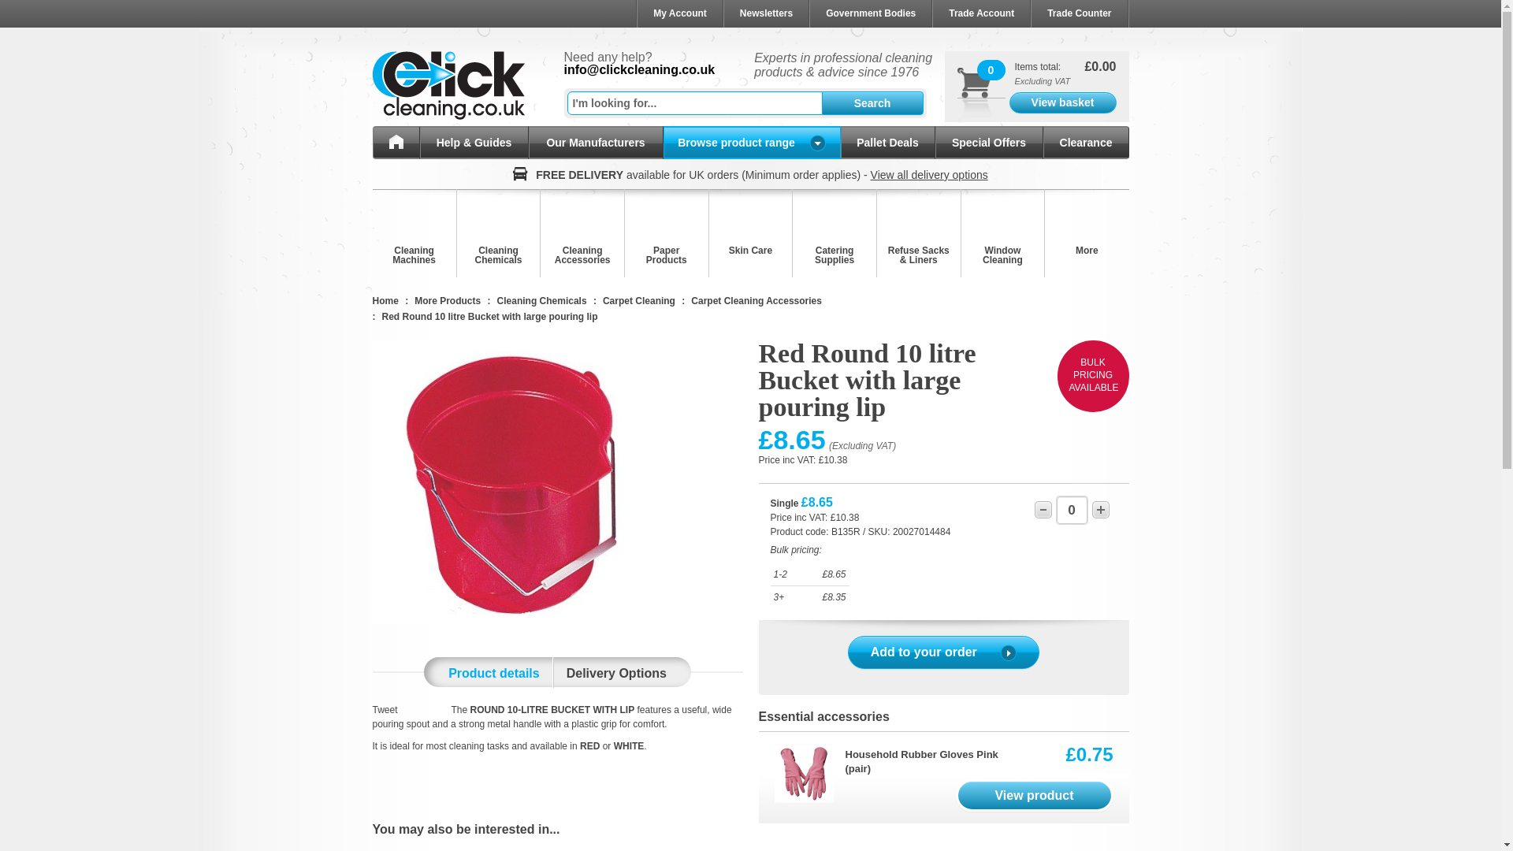  I want to click on Newsletters, so click(765, 13).